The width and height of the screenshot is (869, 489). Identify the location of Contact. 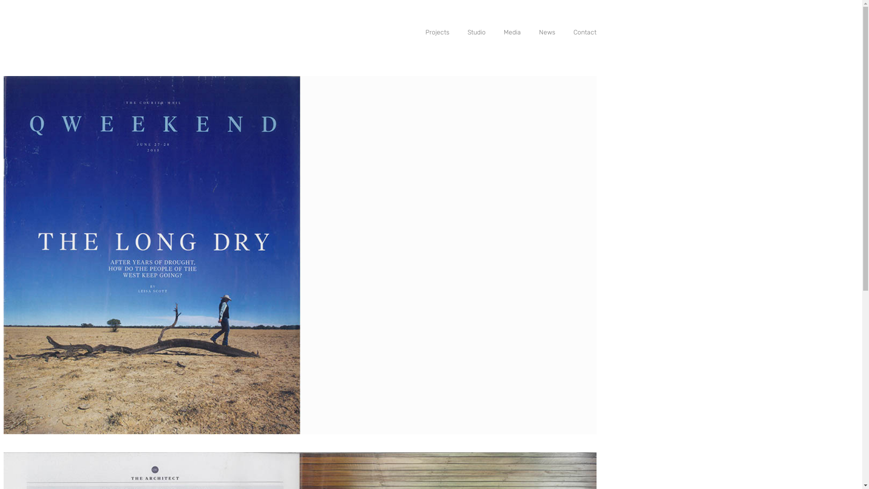
(576, 33).